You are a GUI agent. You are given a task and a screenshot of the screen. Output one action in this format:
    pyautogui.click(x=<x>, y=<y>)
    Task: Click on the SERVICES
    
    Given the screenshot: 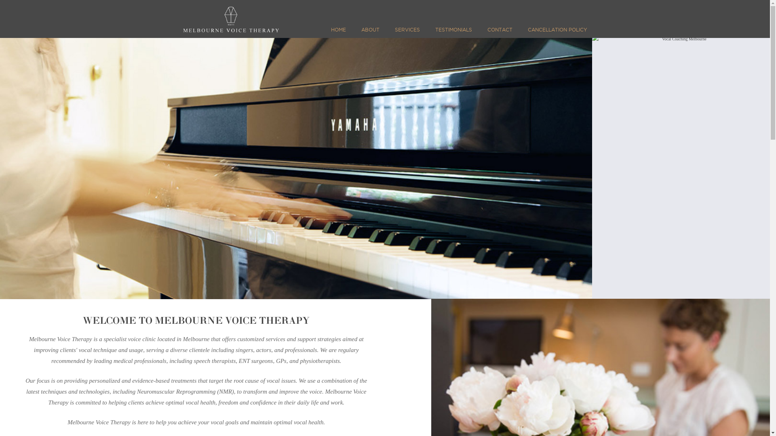 What is the action you would take?
    pyautogui.click(x=407, y=33)
    